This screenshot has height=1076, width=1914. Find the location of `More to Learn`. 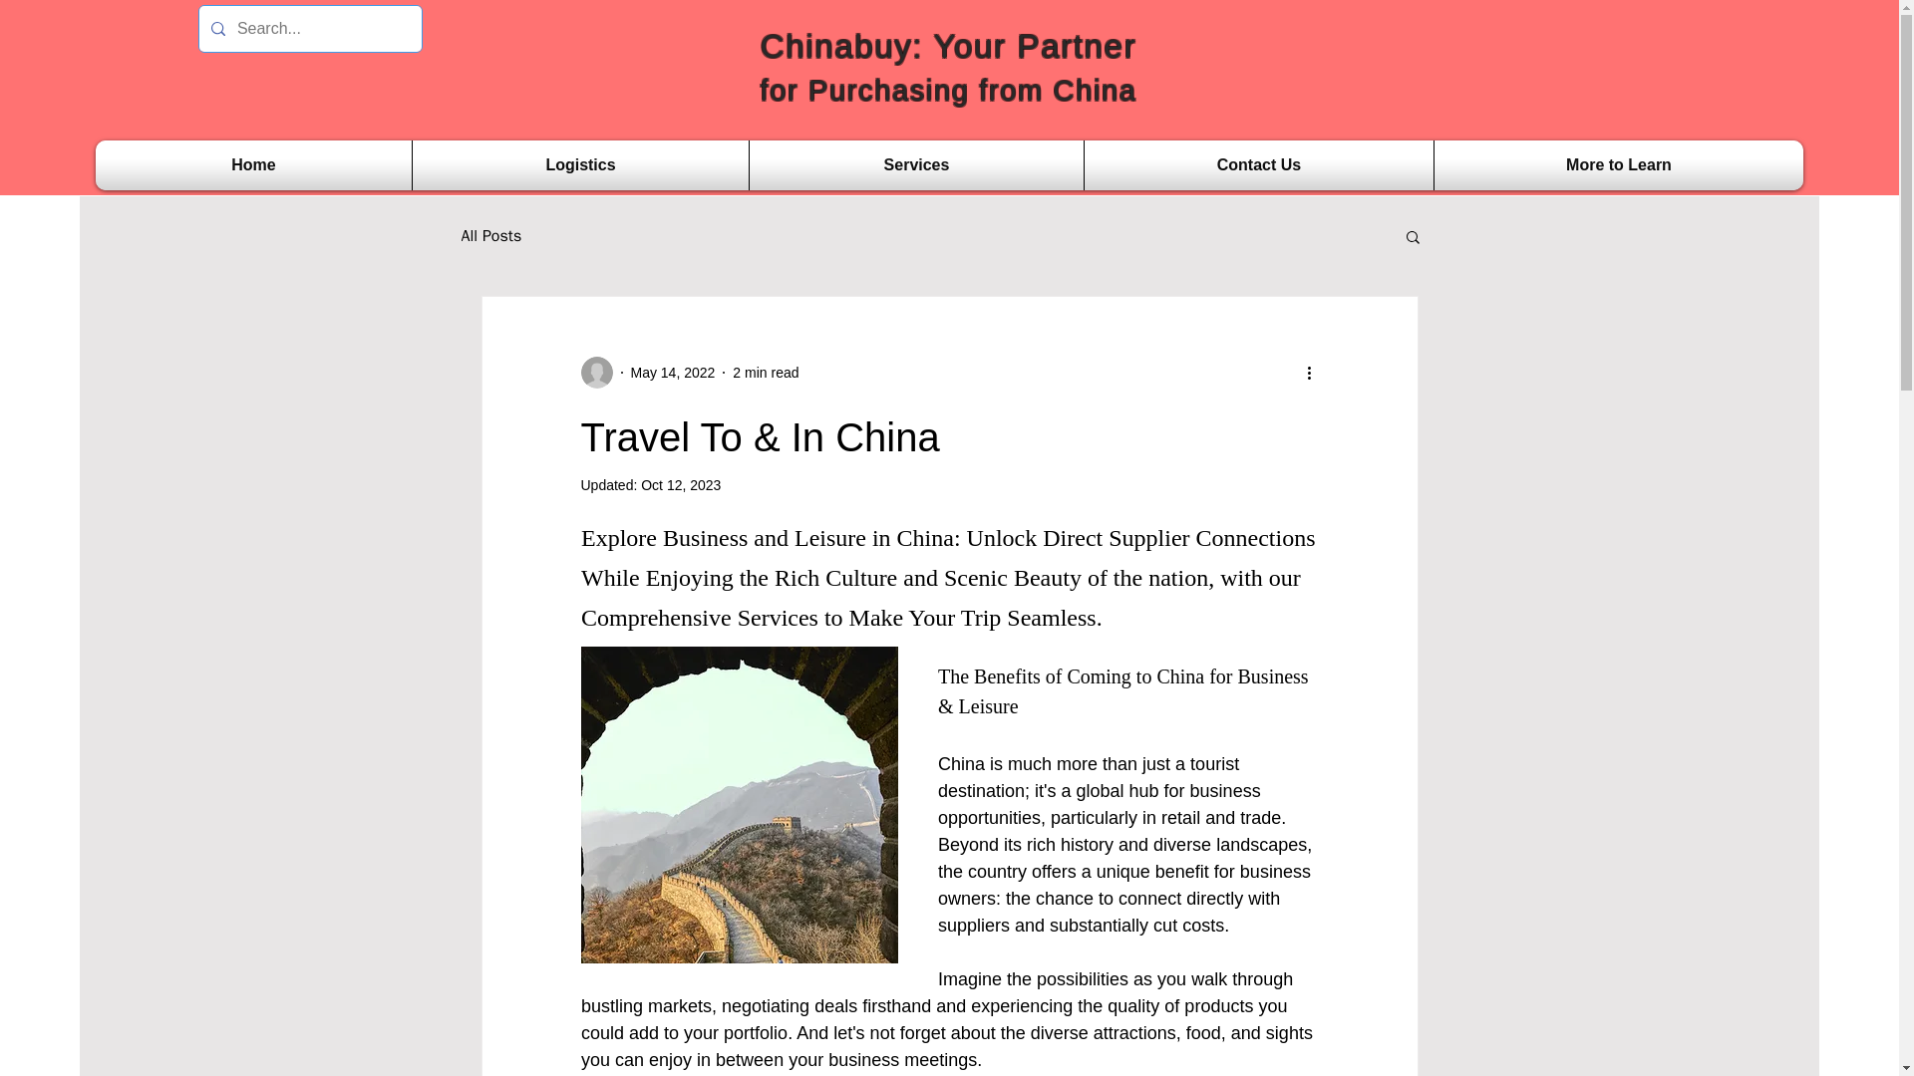

More to Learn is located at coordinates (1619, 165).